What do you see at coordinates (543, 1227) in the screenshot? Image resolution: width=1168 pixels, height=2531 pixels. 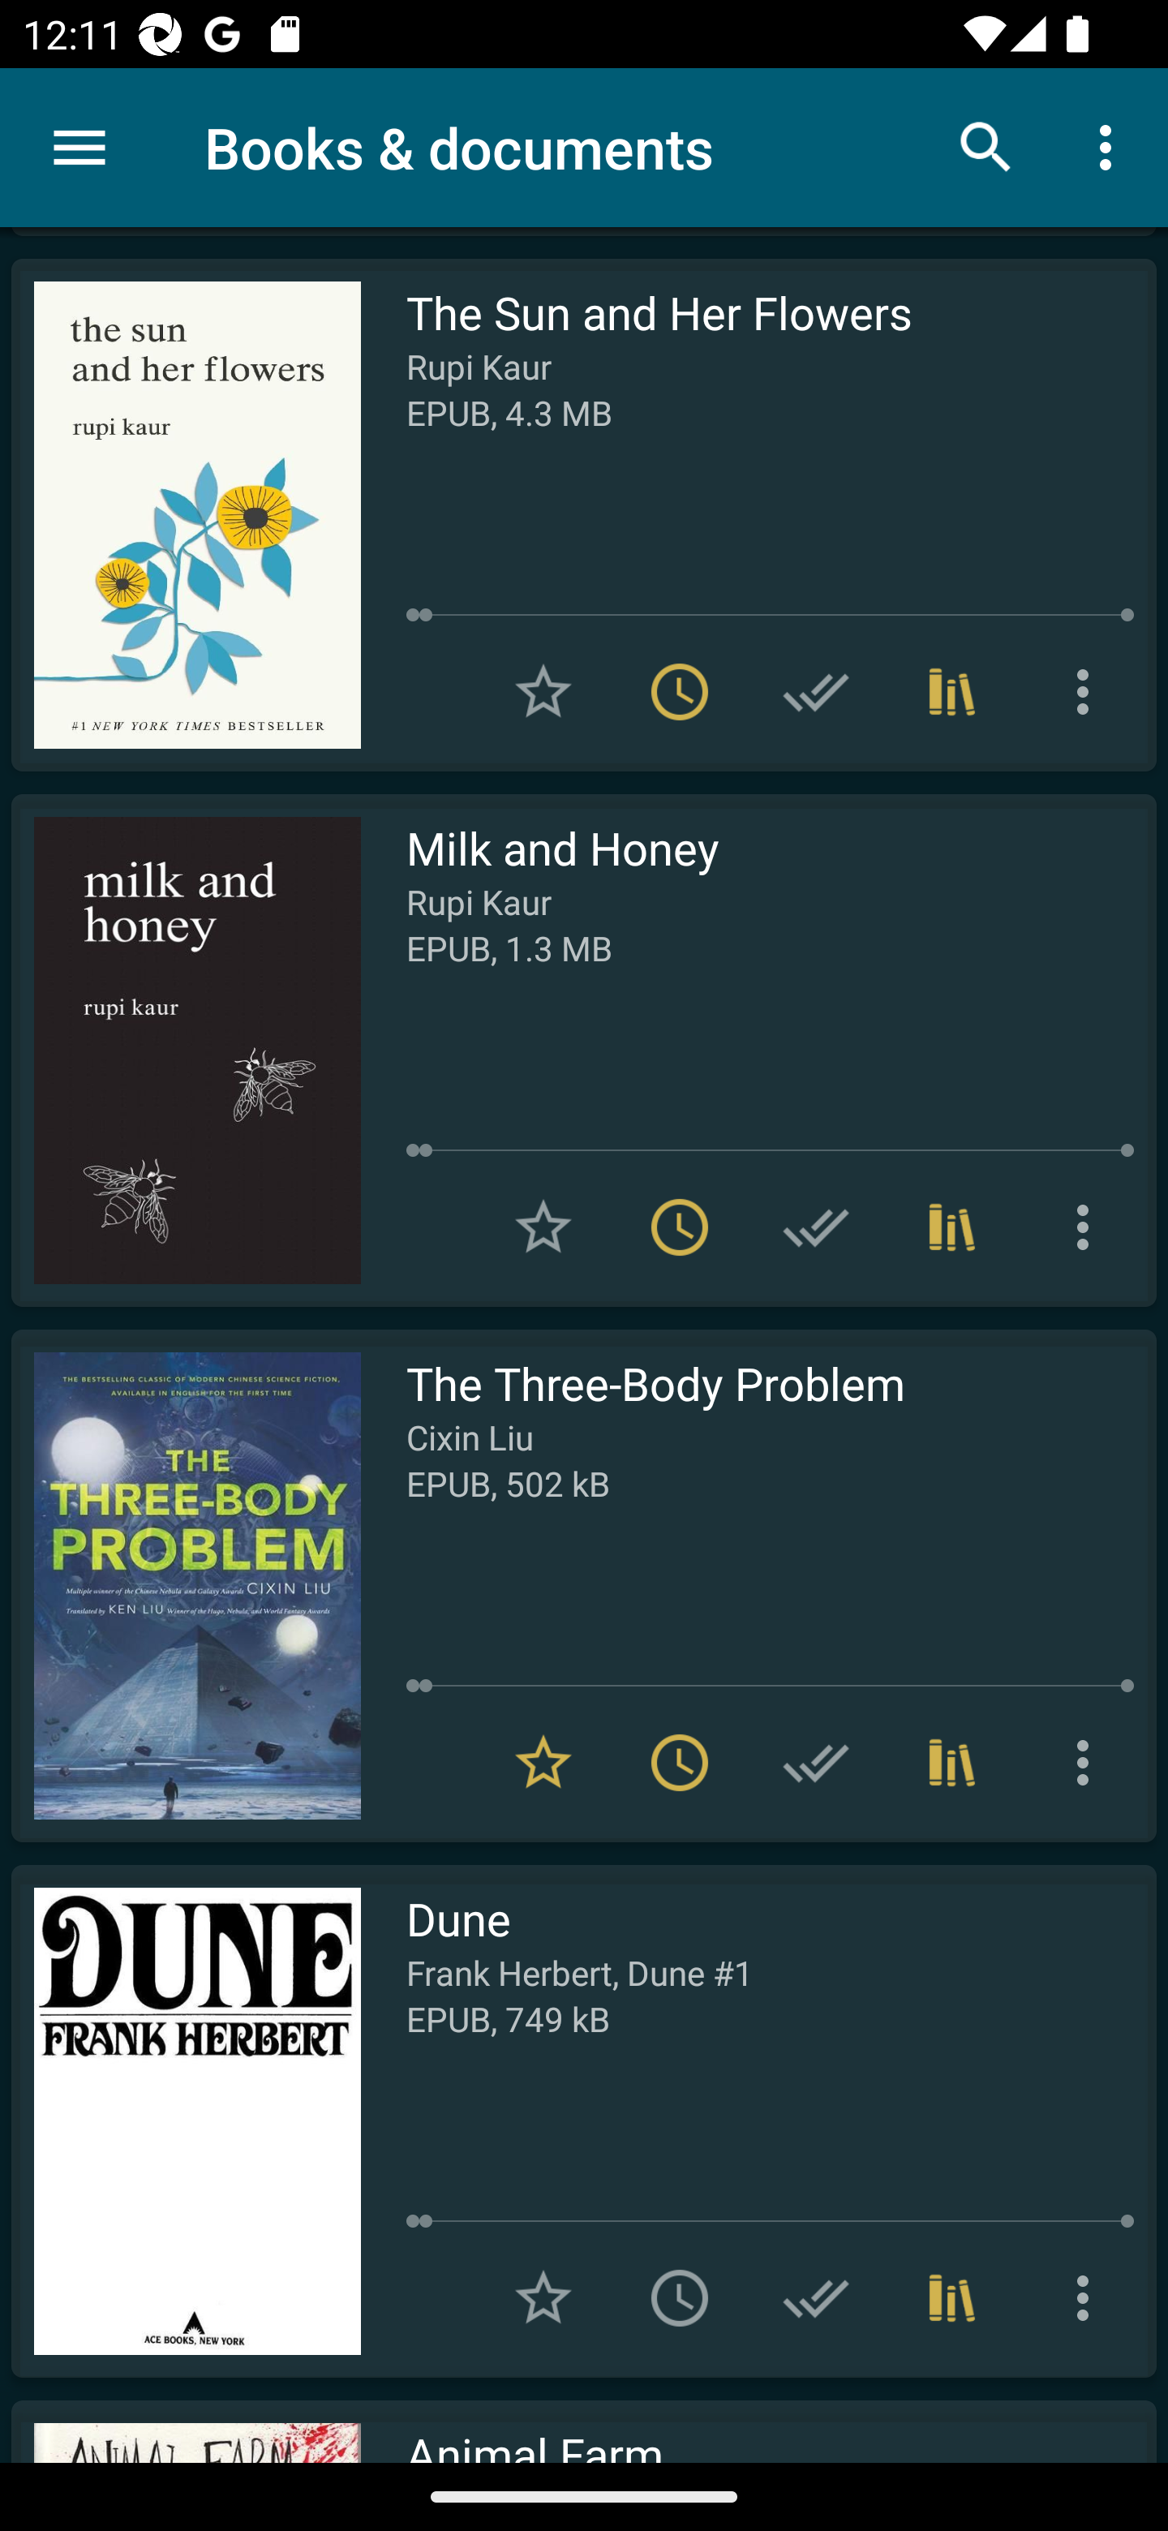 I see `Add to Favorites` at bounding box center [543, 1227].